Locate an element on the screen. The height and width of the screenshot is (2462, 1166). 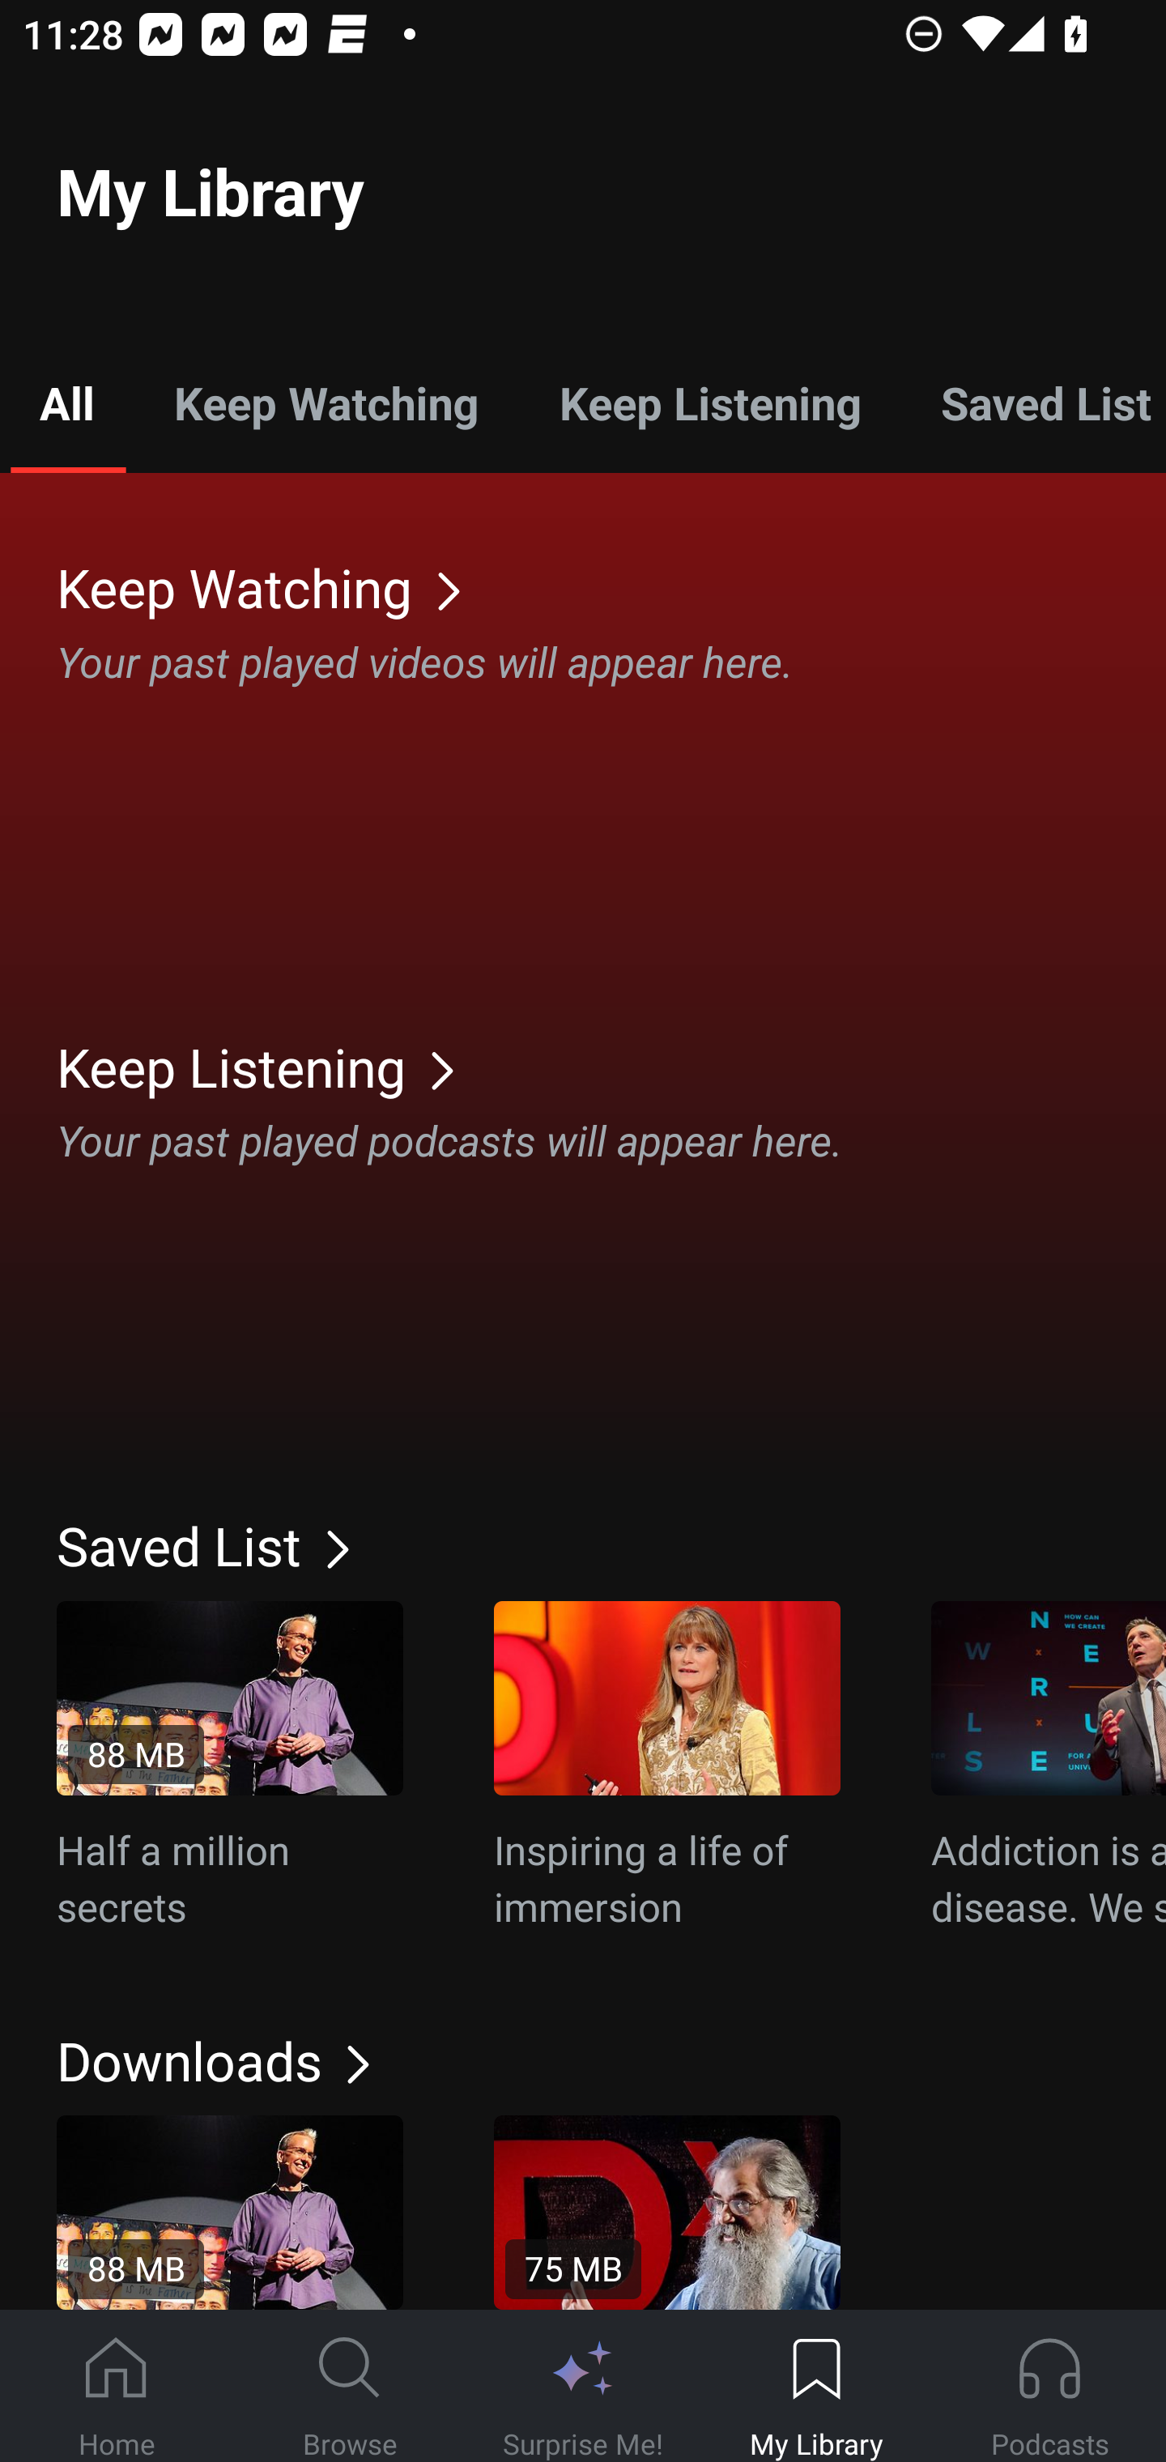
Saved List is located at coordinates (1033, 402).